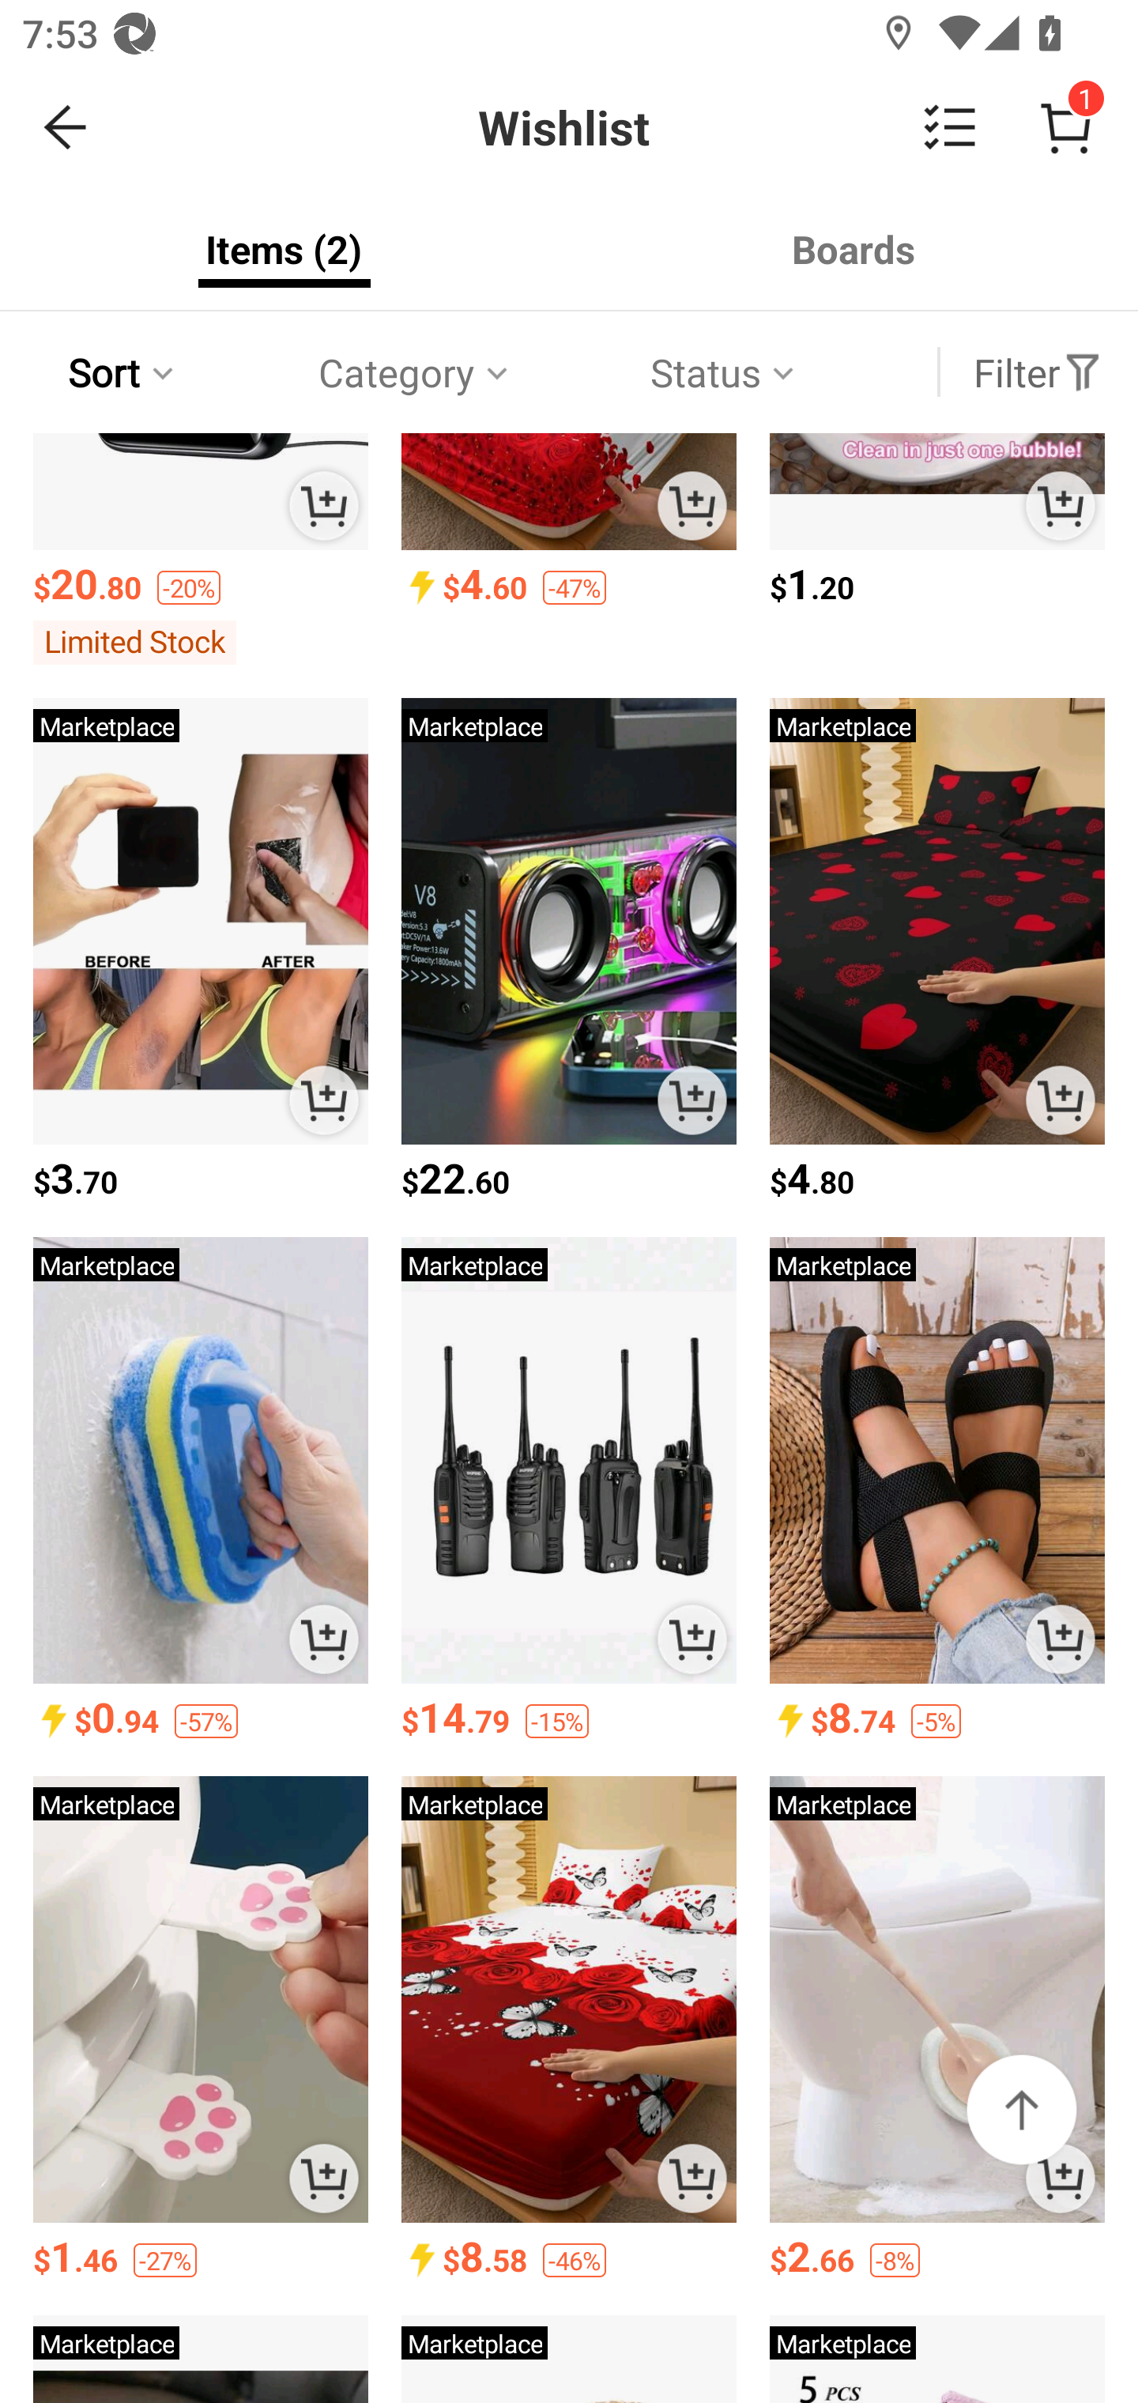  Describe the element at coordinates (725, 372) in the screenshot. I see `Status` at that location.